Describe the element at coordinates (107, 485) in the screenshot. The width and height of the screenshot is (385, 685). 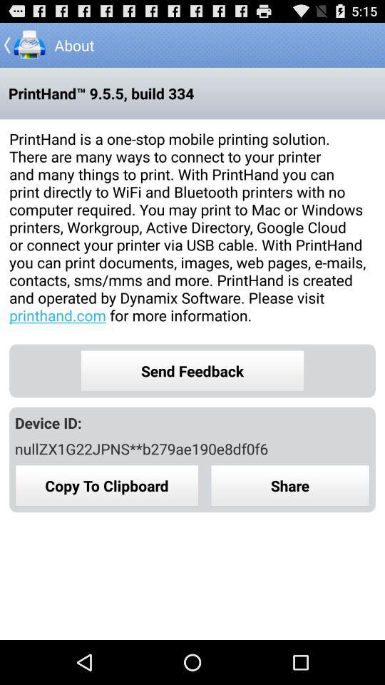
I see `flip to copy to clipboard` at that location.